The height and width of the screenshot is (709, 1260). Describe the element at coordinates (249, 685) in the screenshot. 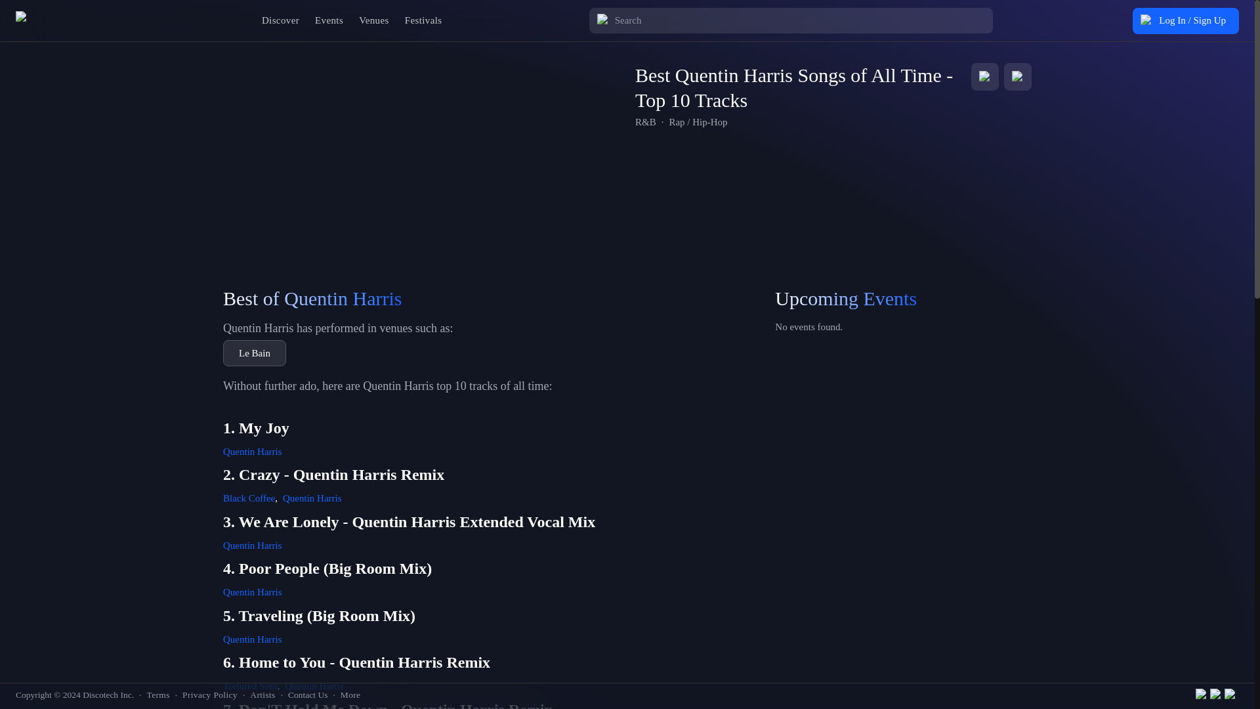

I see `Tortured Soul` at that location.